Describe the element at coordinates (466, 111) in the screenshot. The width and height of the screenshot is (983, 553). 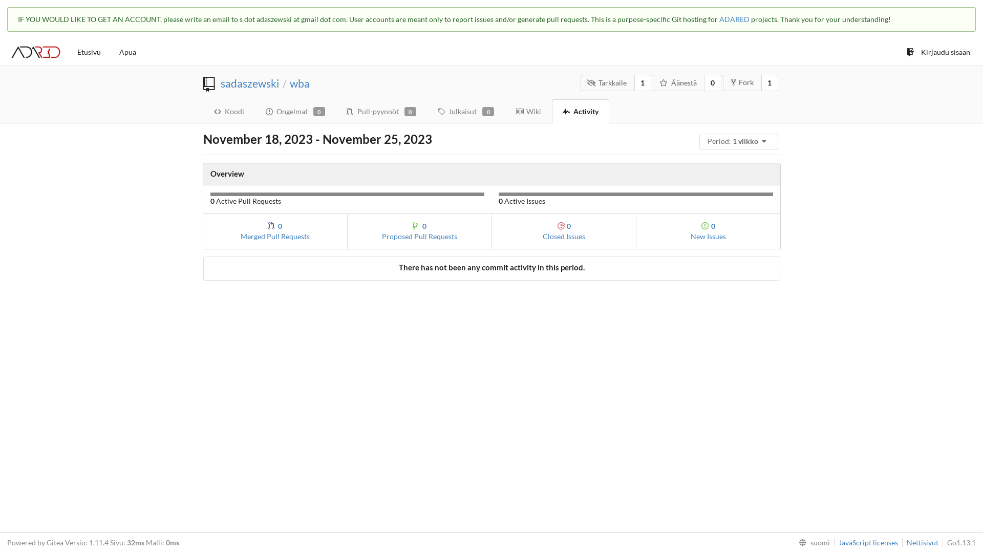
I see `Julkaisut
0` at that location.